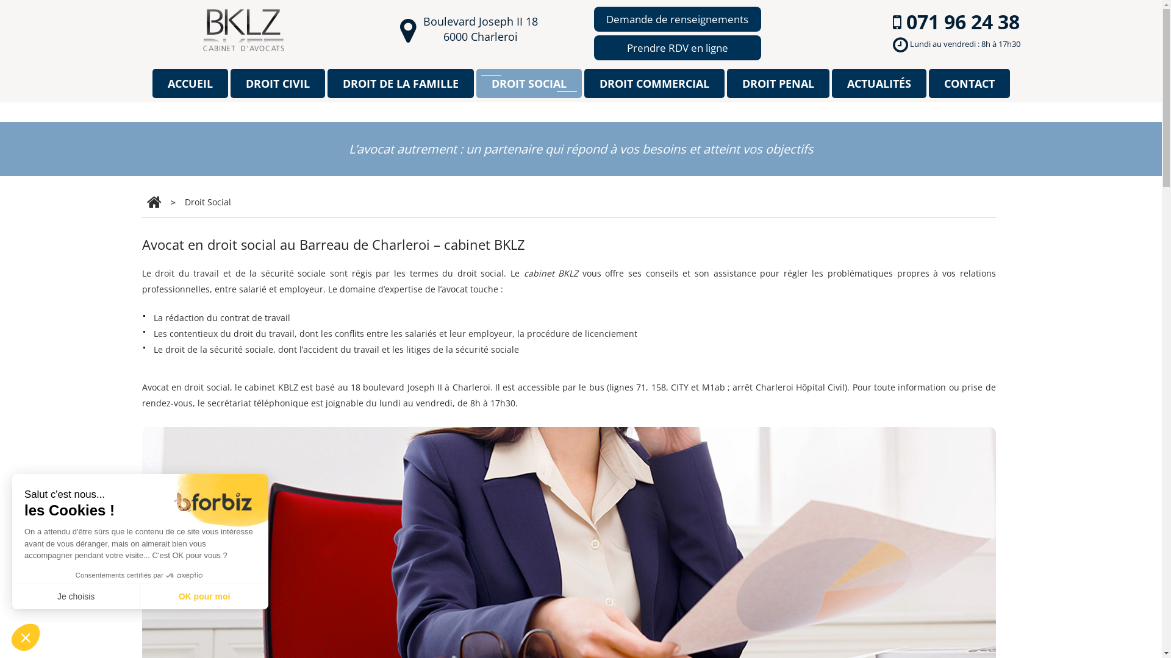 This screenshot has width=1171, height=658. Describe the element at coordinates (654, 83) in the screenshot. I see `DROIT COMMERCIAL` at that location.